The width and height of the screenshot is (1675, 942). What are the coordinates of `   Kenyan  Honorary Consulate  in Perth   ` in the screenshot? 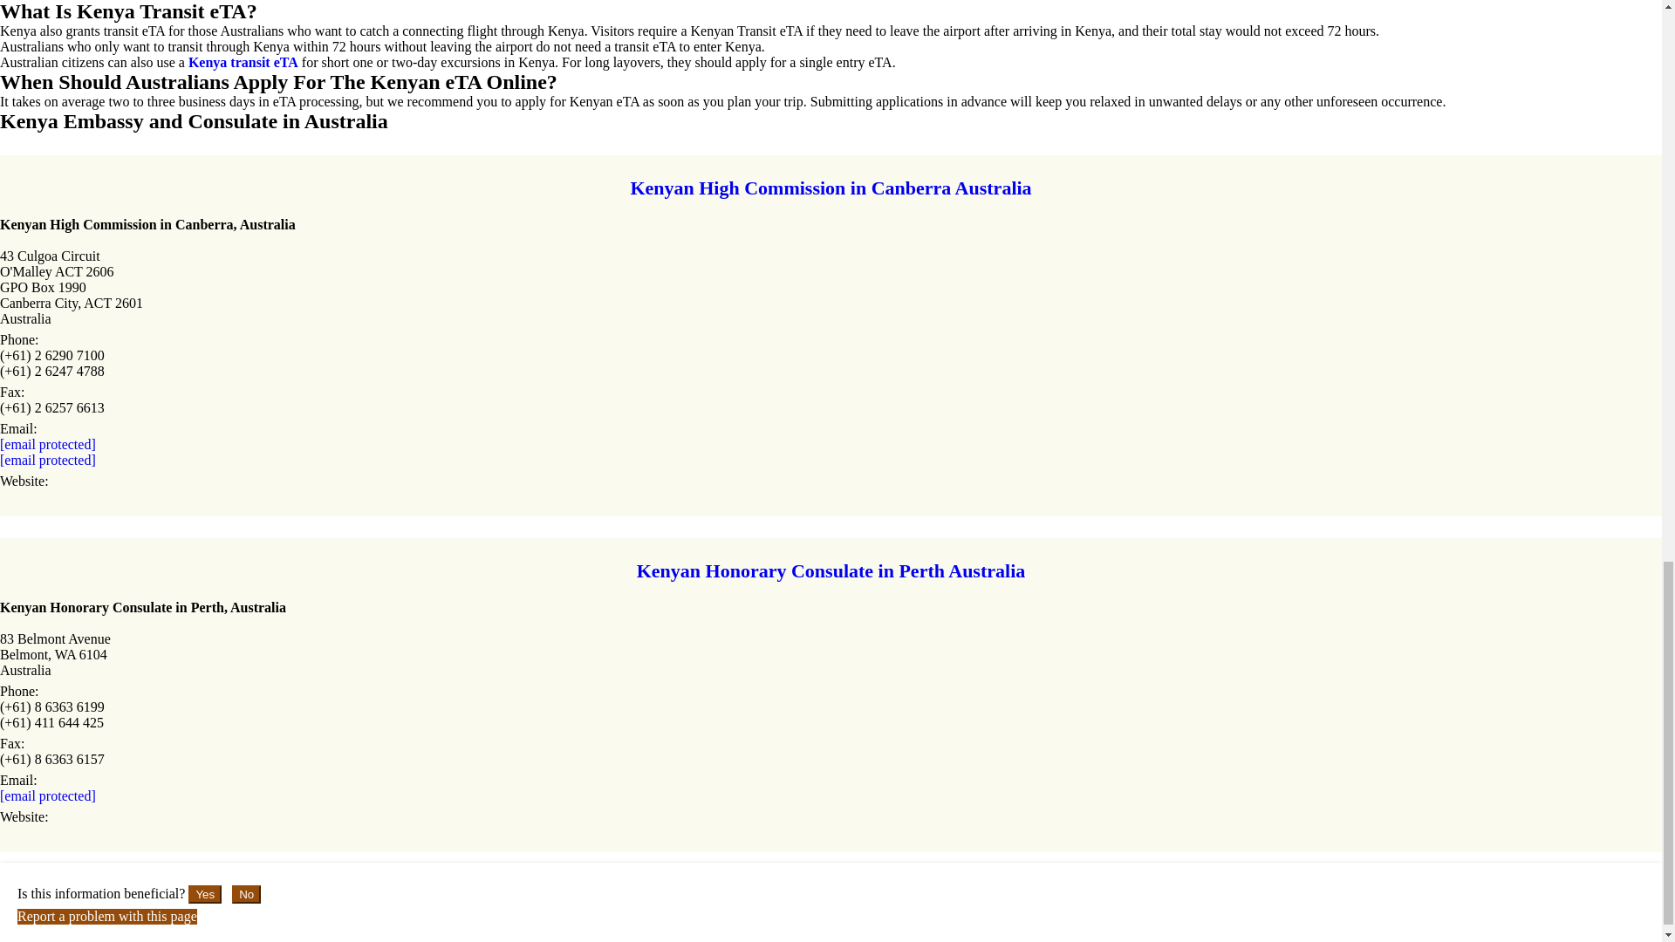 It's located at (831, 570).